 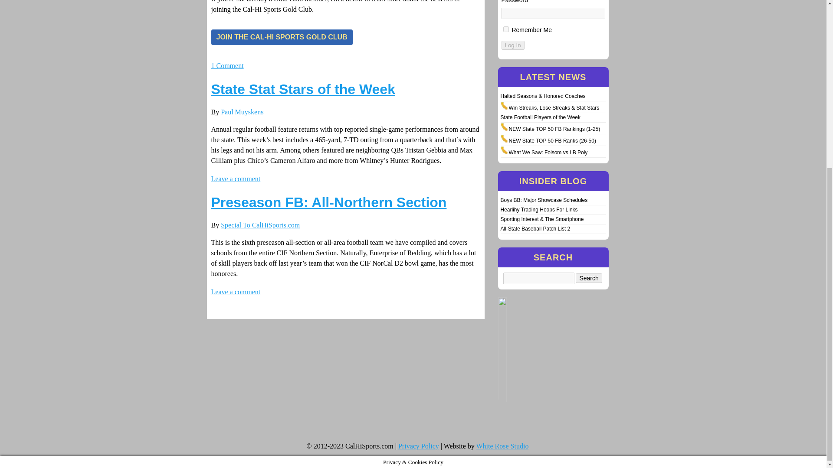 I want to click on Permalink to Boys BB: Major Showcase Schedules, so click(x=544, y=200).